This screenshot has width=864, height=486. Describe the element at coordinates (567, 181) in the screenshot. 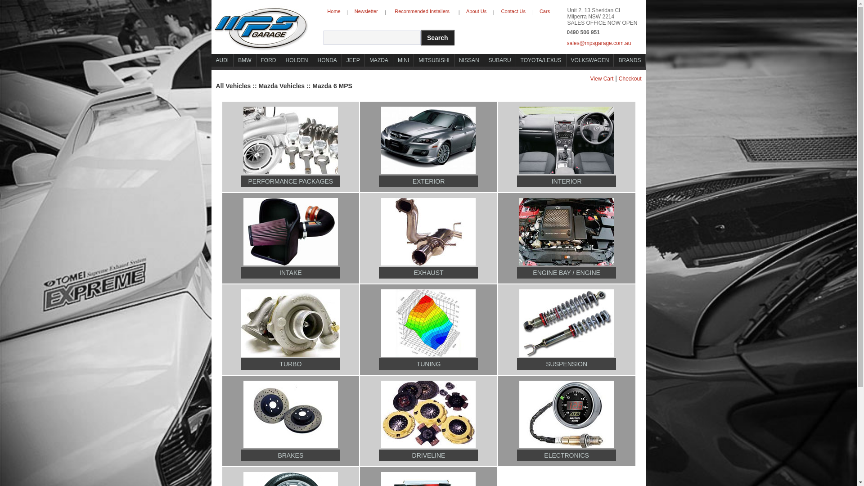

I see `INTERIOR` at that location.